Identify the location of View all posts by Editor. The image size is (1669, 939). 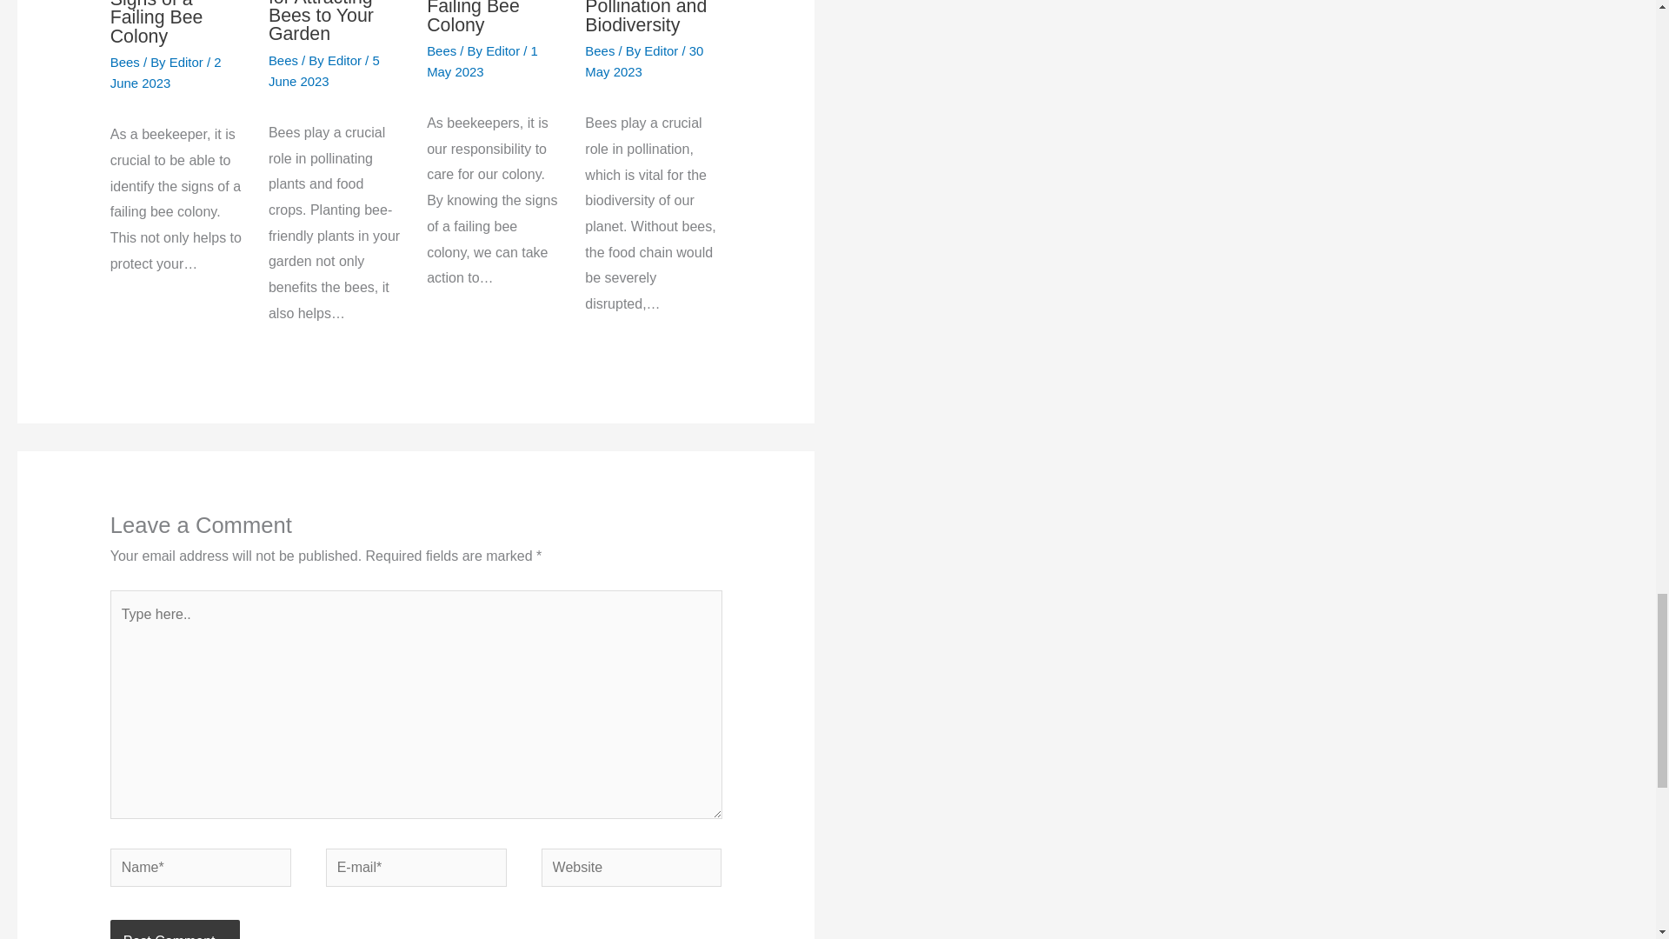
(346, 59).